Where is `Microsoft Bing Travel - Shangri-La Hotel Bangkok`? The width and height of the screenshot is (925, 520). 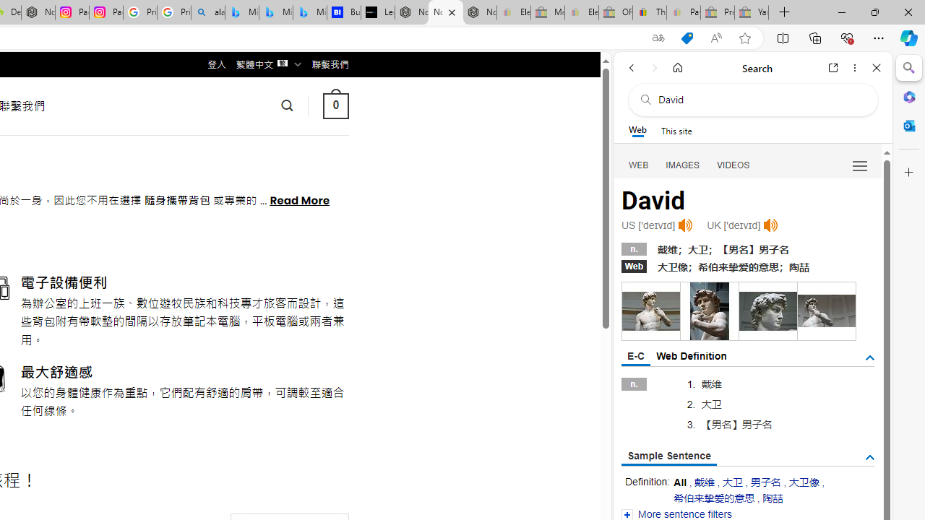
Microsoft Bing Travel - Shangri-La Hotel Bangkok is located at coordinates (309, 13).